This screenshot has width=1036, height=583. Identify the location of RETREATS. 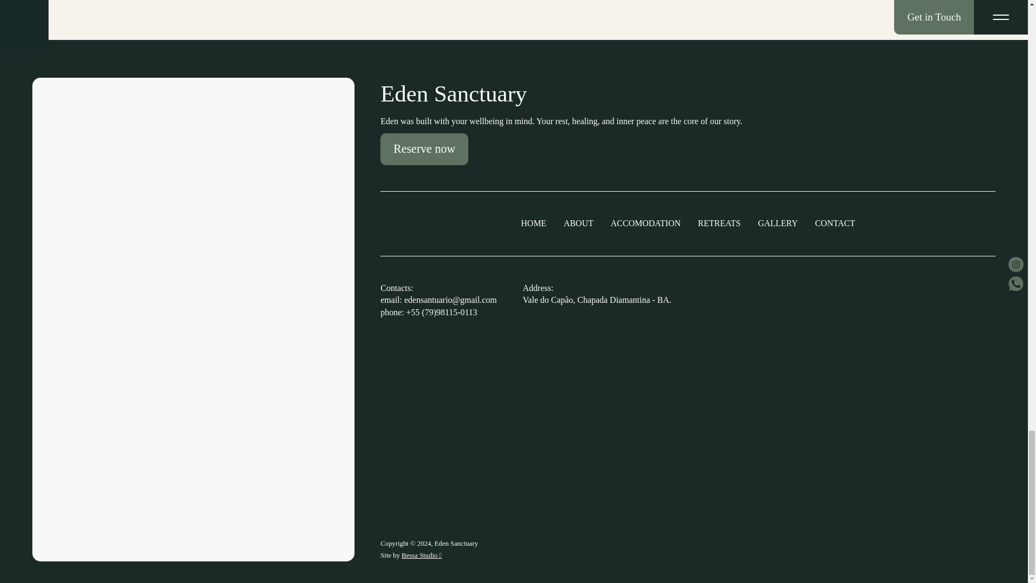
(719, 223).